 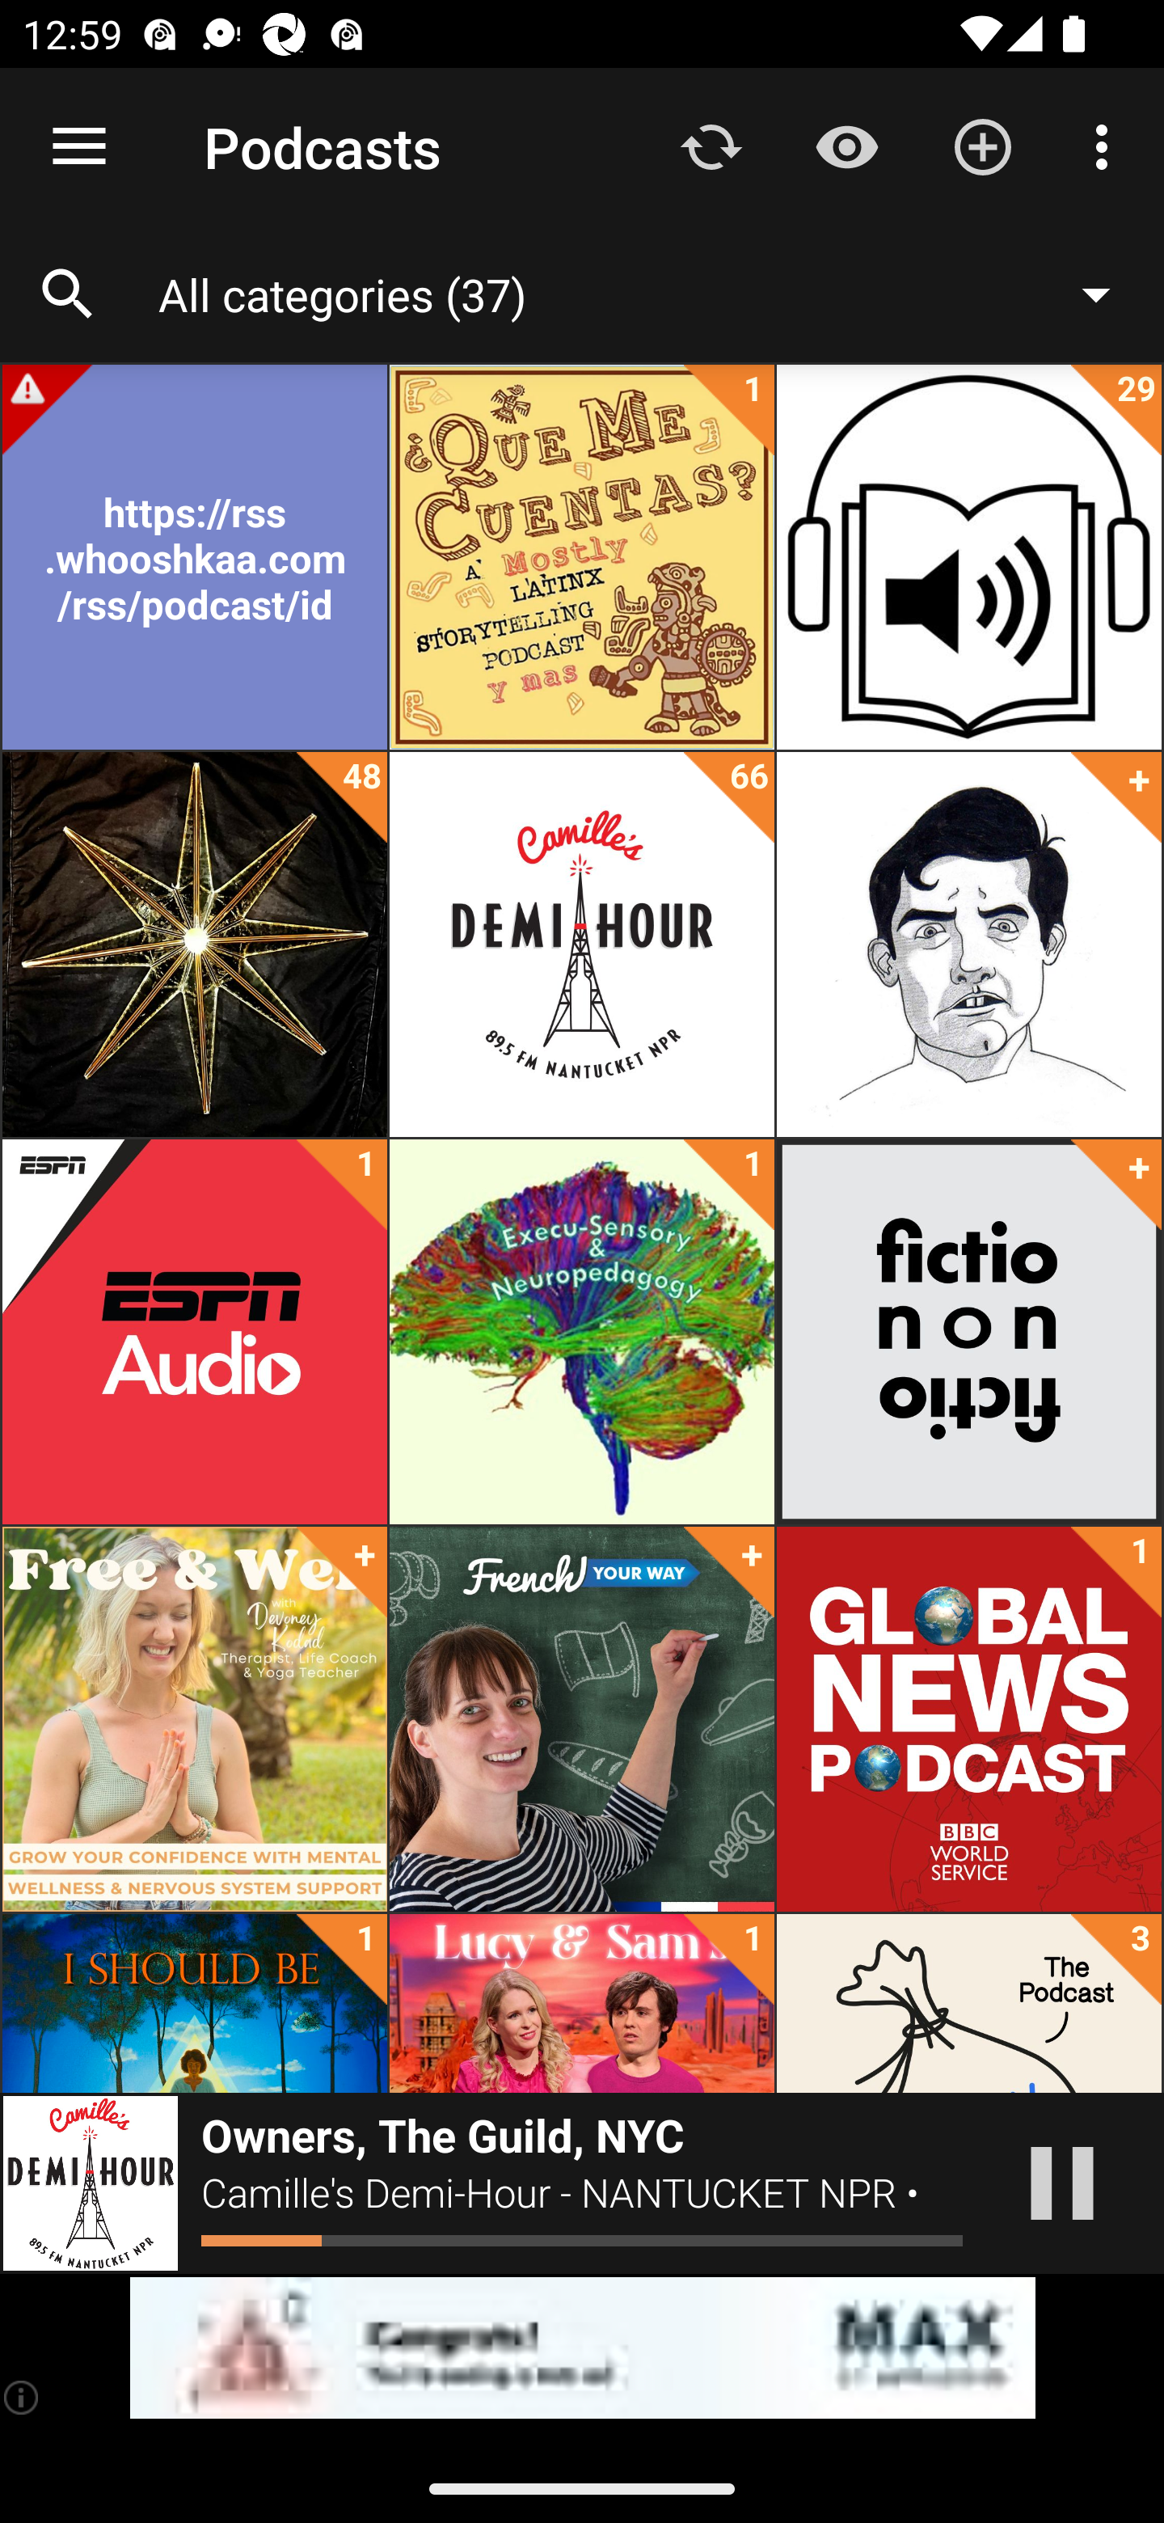 What do you see at coordinates (68, 294) in the screenshot?
I see `Search` at bounding box center [68, 294].